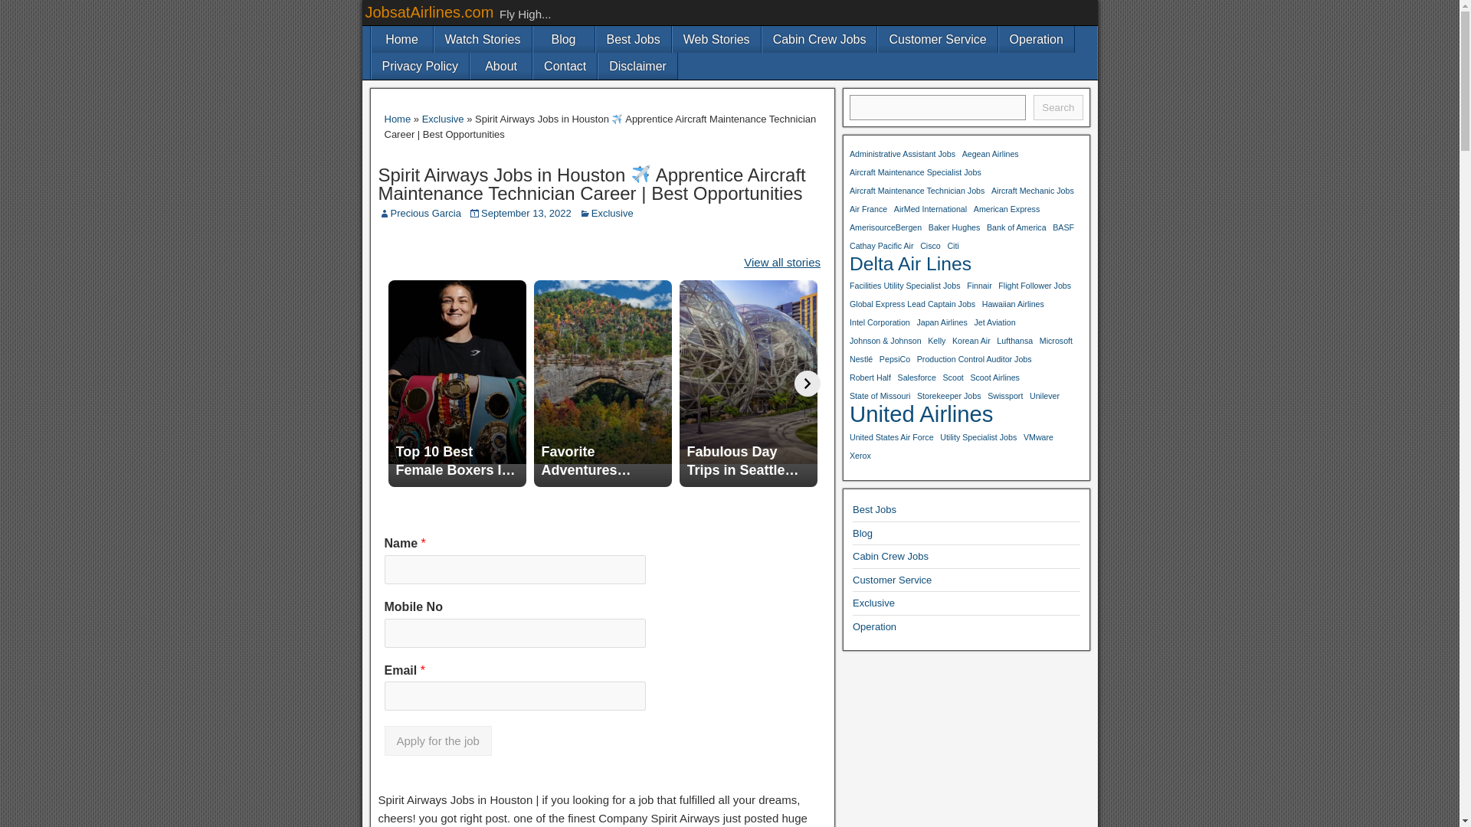 The height and width of the screenshot is (827, 1471). What do you see at coordinates (612, 213) in the screenshot?
I see `Exclusive` at bounding box center [612, 213].